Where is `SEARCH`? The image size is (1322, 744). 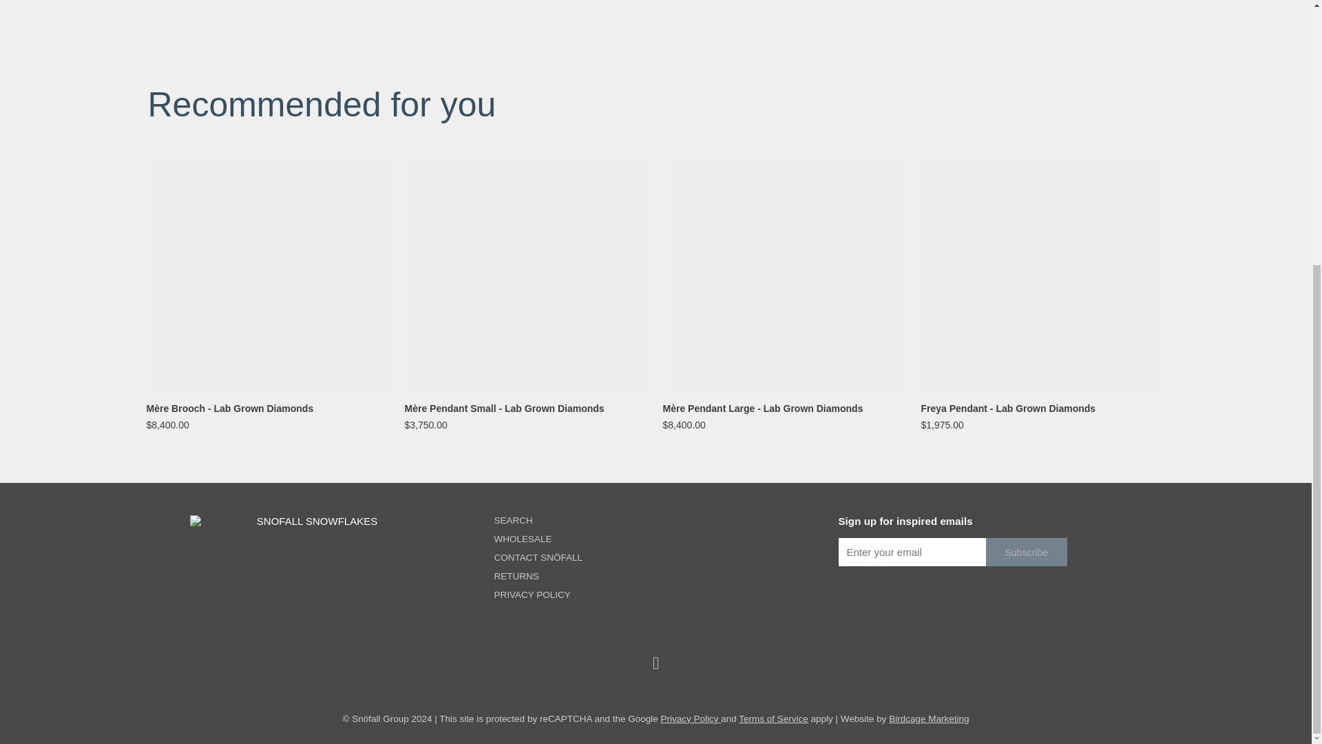
SEARCH is located at coordinates (538, 520).